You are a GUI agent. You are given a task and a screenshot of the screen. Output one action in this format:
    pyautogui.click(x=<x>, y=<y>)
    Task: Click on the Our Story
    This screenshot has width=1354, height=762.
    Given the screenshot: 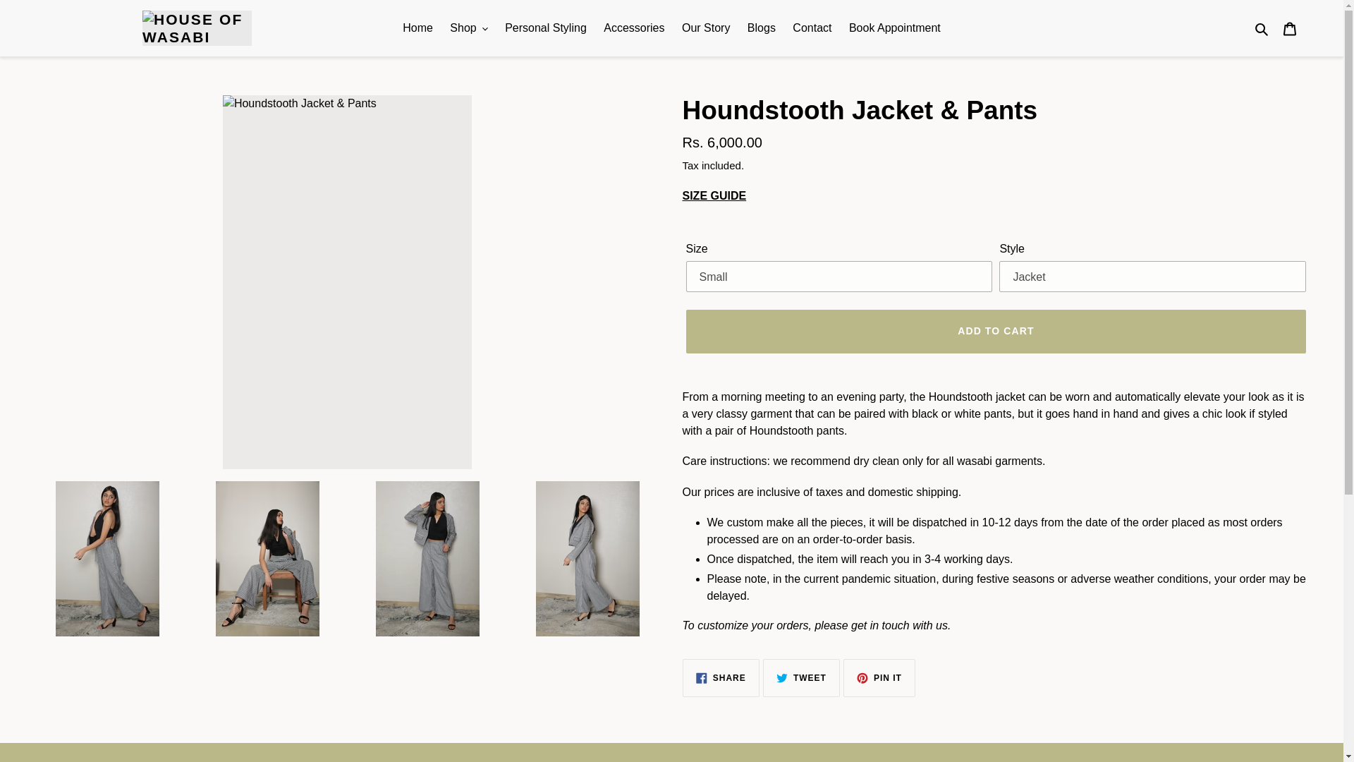 What is the action you would take?
    pyautogui.click(x=705, y=28)
    